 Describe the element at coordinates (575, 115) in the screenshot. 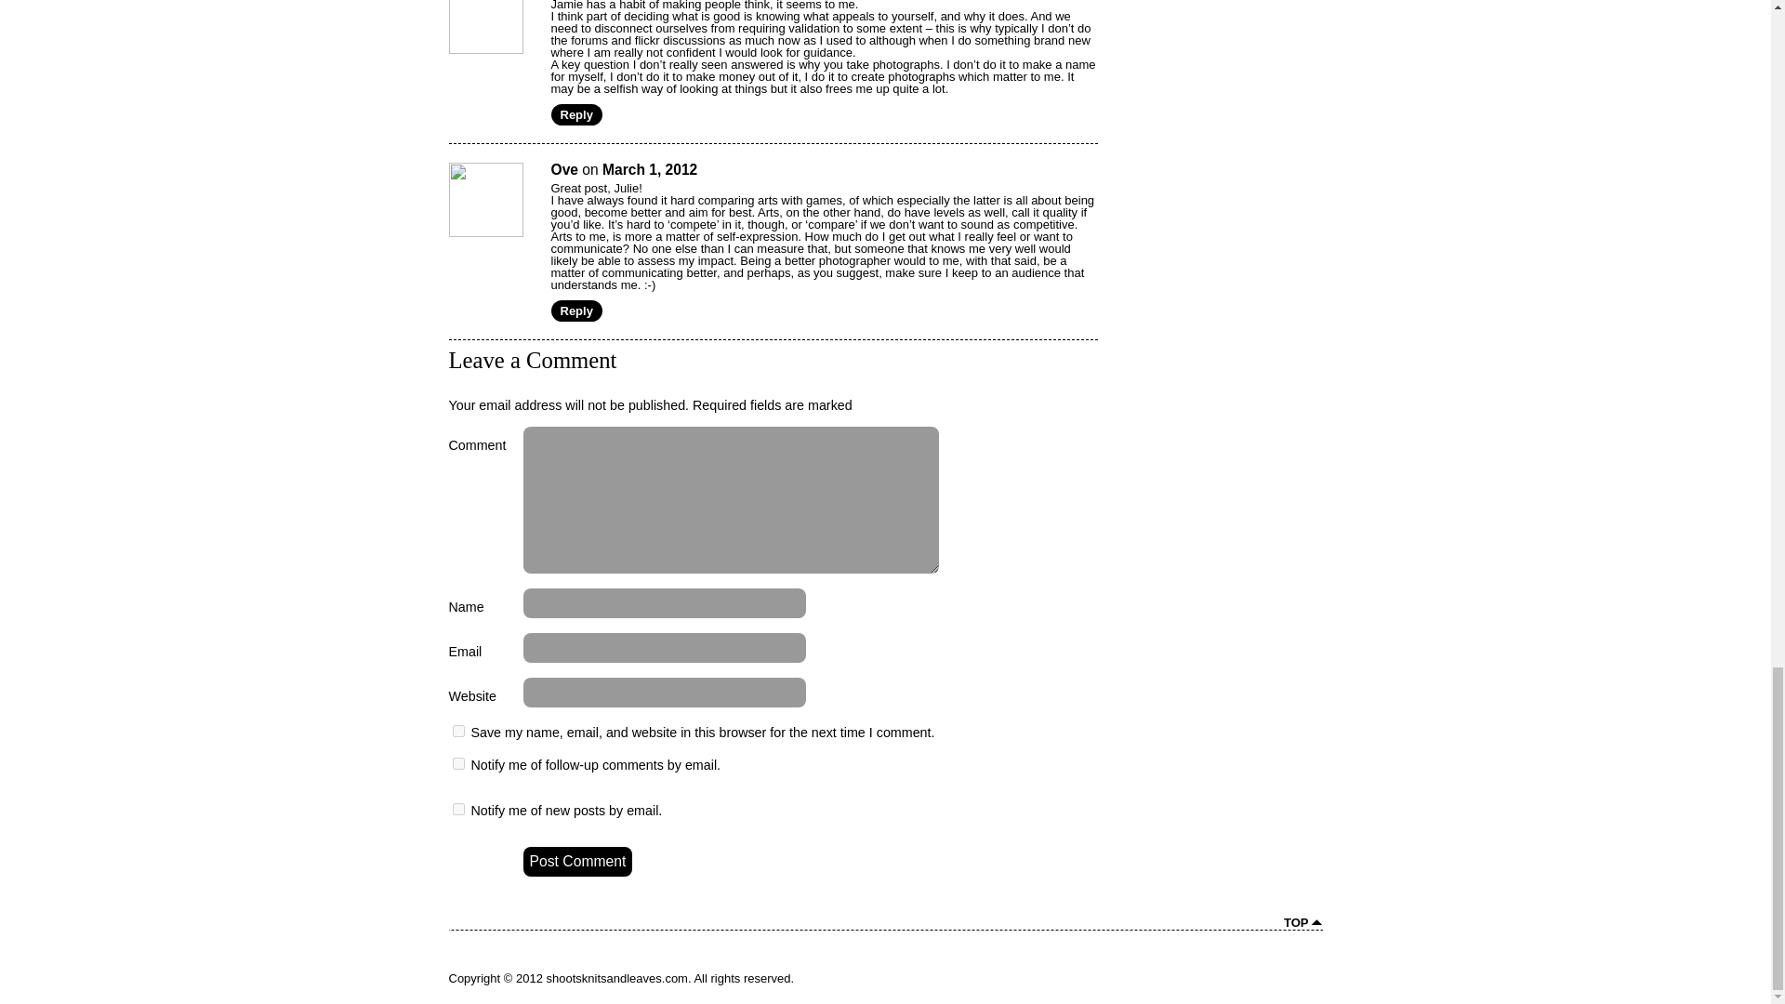

I see `Reply` at that location.